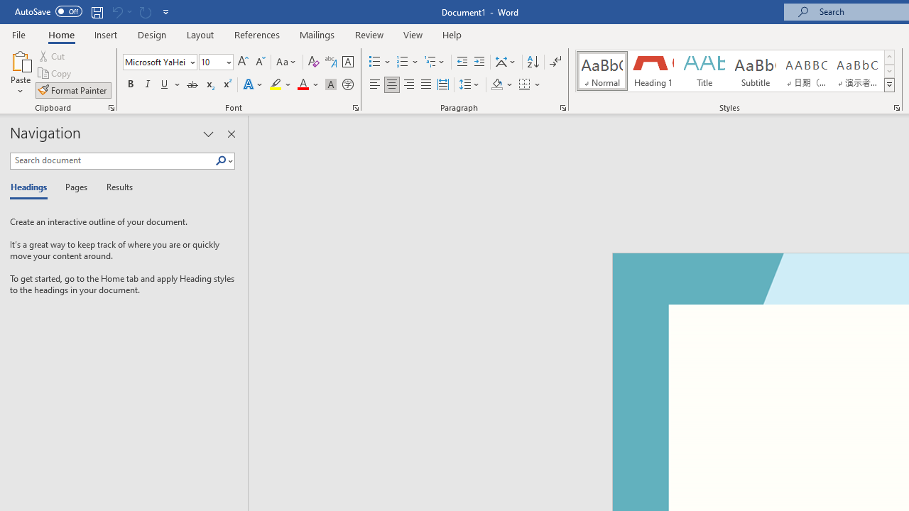 This screenshot has width=909, height=511. Describe the element at coordinates (469, 85) in the screenshot. I see `Line and Paragraph Spacing` at that location.